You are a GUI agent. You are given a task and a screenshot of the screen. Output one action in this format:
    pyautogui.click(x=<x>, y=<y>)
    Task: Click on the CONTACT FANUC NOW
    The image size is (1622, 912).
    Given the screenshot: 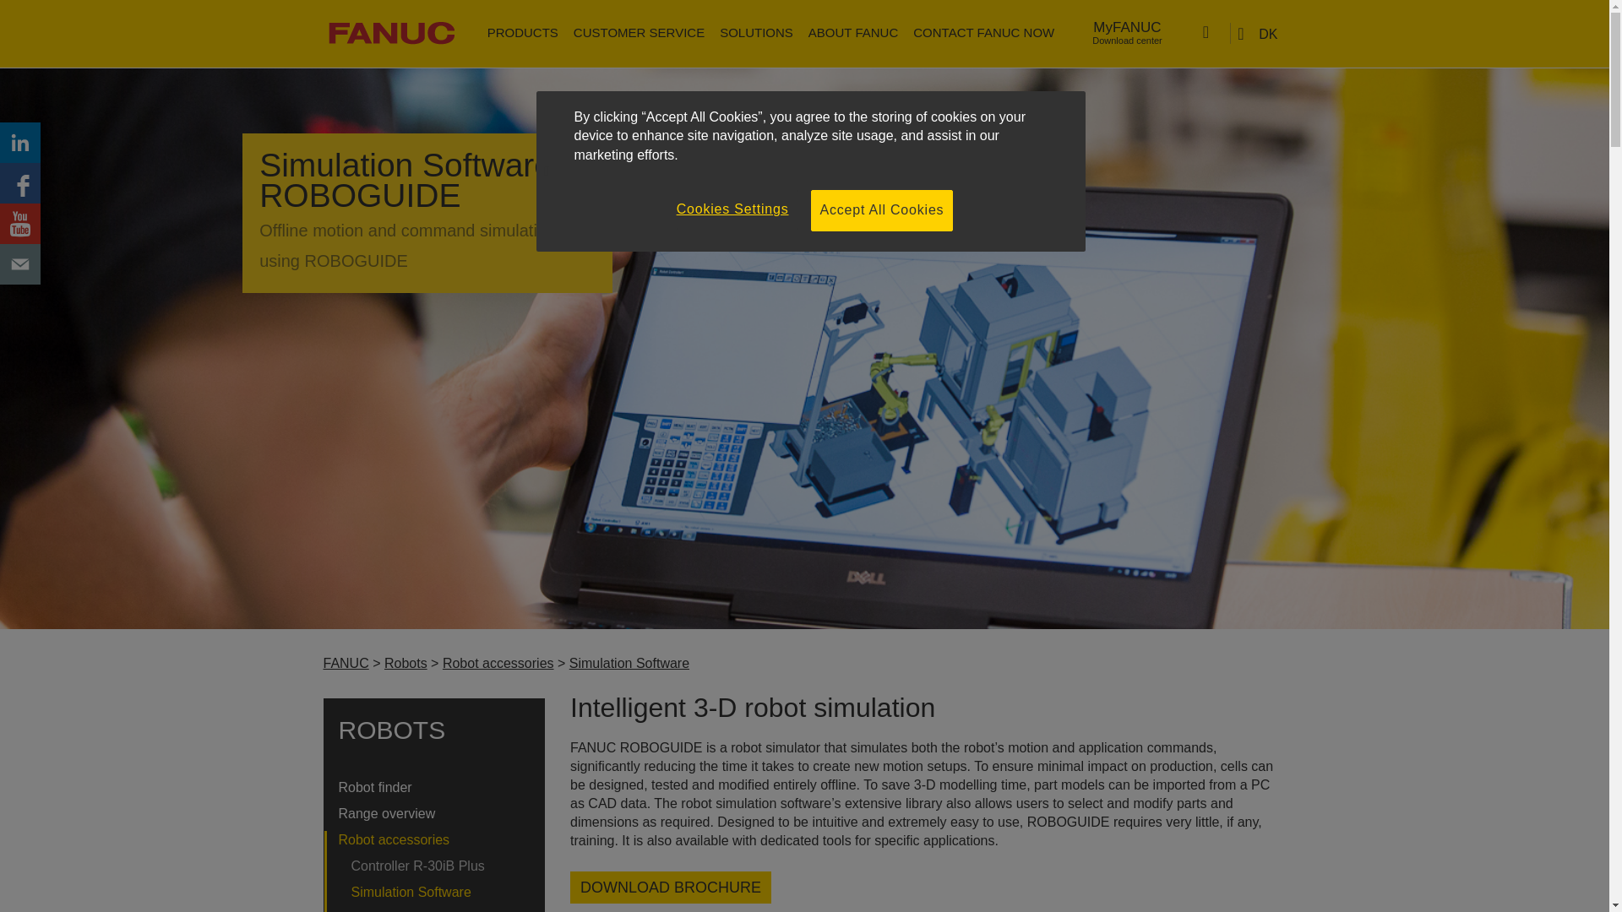 What is the action you would take?
    pyautogui.click(x=1127, y=34)
    